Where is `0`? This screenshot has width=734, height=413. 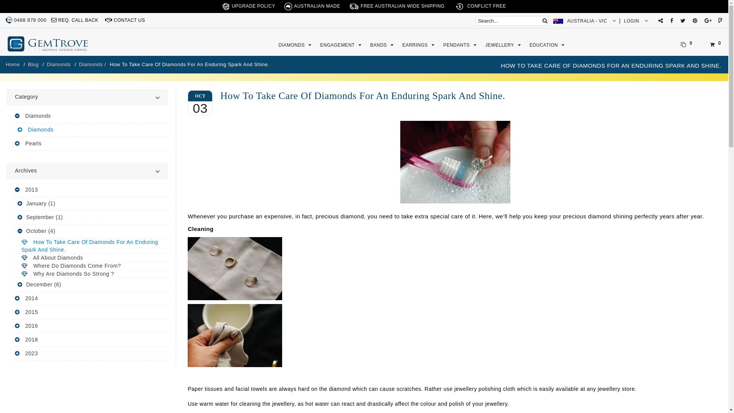 0 is located at coordinates (54, 4).